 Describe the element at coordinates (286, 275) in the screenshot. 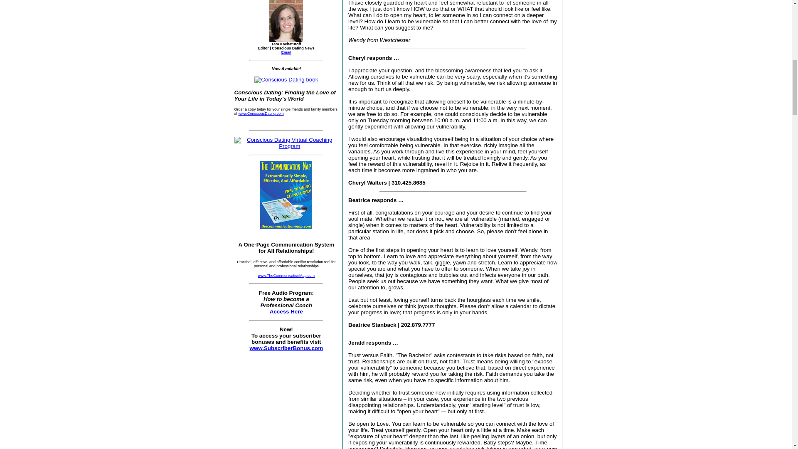

I see `www.TheCommunicationMap.com` at that location.